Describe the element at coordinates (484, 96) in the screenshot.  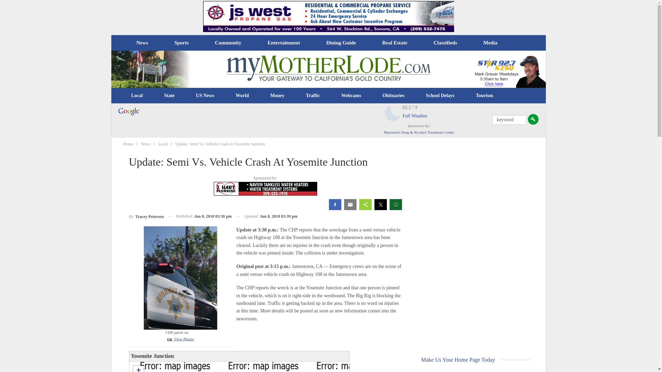
I see `Tourism` at that location.